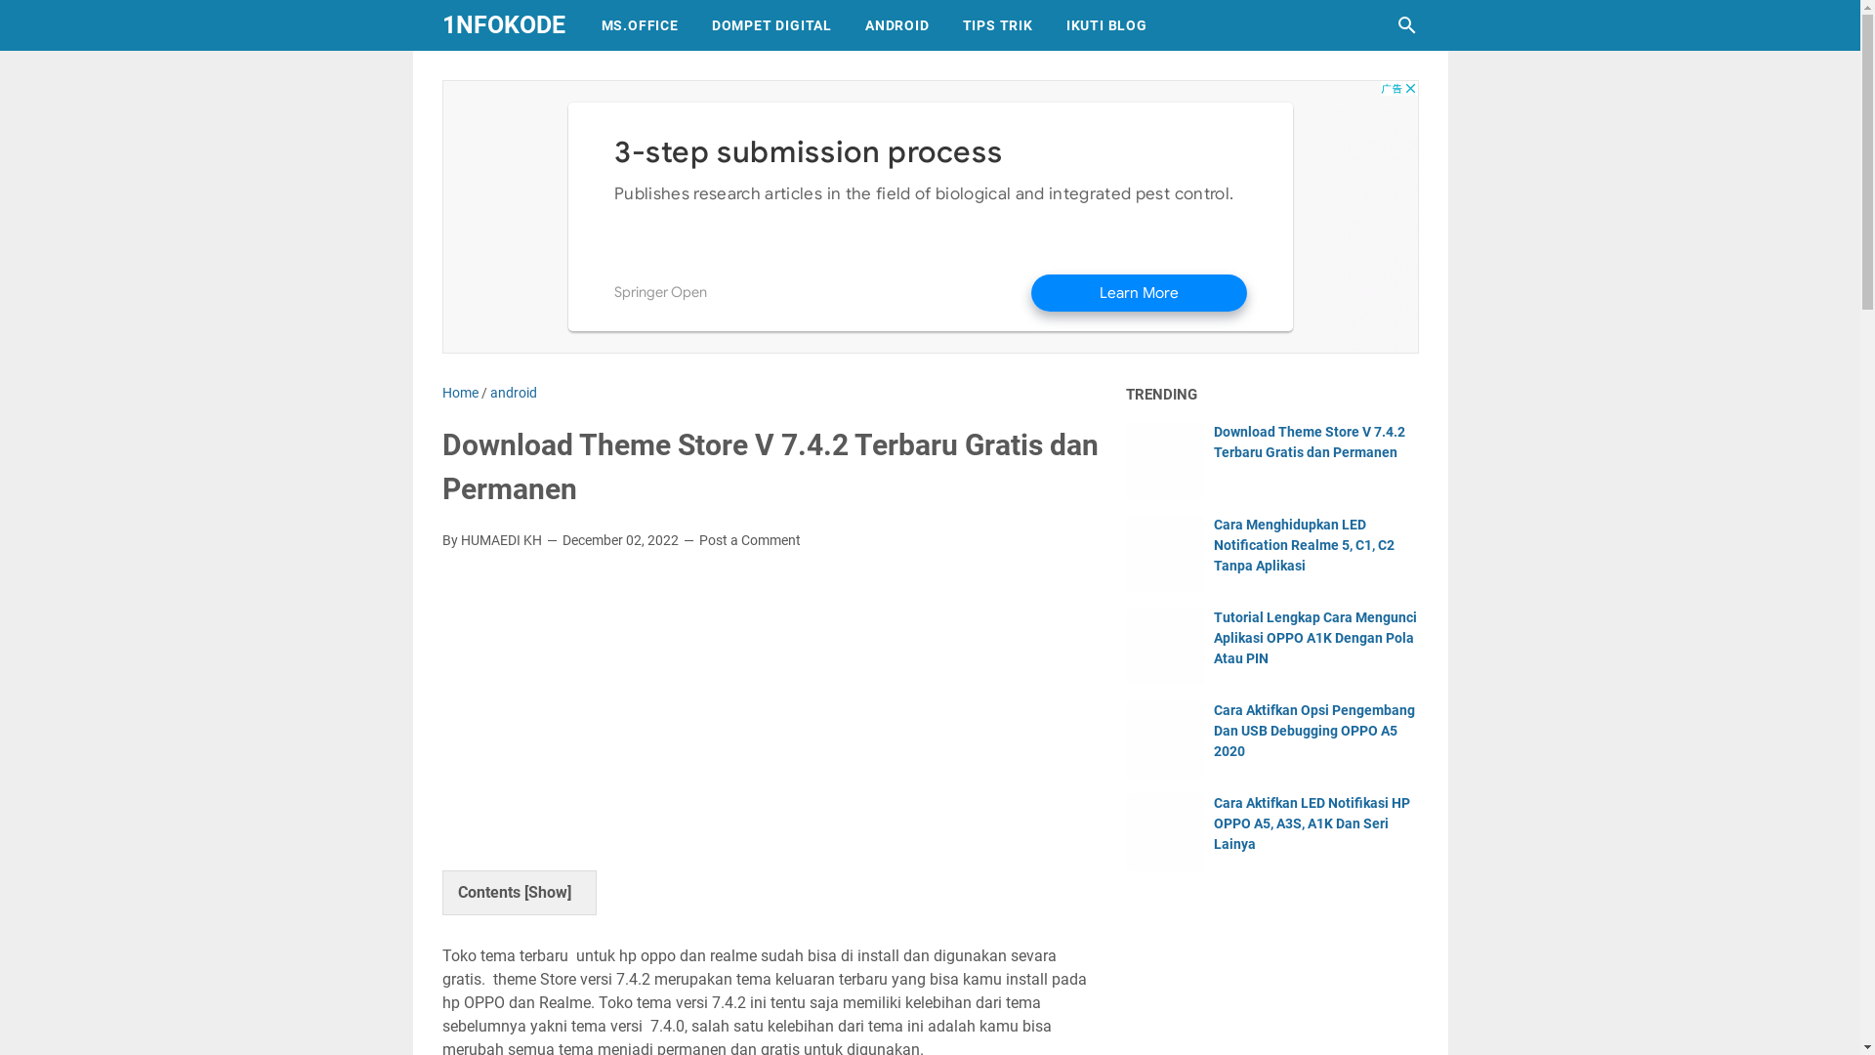 This screenshot has height=1055, width=1875. Describe the element at coordinates (1309, 442) in the screenshot. I see `Download Theme Store V 7.4.2 Terbaru Gratis dan Permanen` at that location.